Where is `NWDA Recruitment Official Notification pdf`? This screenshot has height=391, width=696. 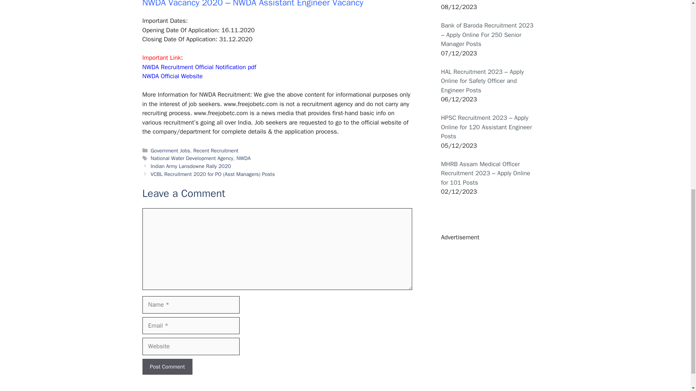
NWDA Recruitment Official Notification pdf is located at coordinates (199, 67).